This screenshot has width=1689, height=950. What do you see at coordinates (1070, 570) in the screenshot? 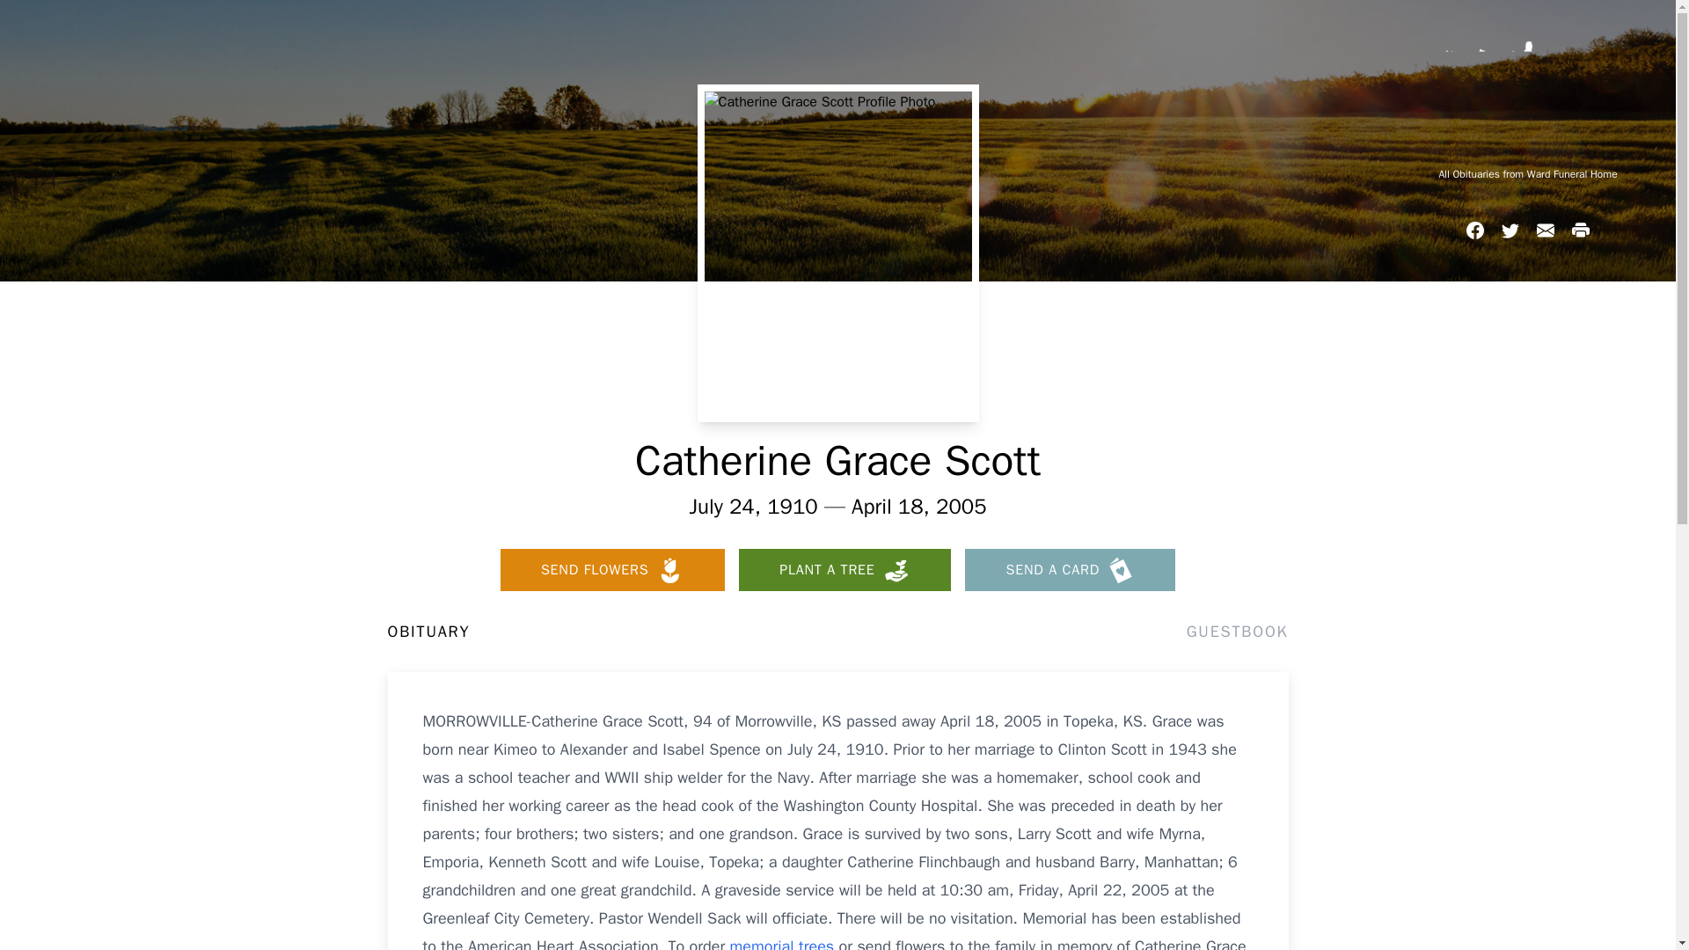
I see `SEND A CARD` at bounding box center [1070, 570].